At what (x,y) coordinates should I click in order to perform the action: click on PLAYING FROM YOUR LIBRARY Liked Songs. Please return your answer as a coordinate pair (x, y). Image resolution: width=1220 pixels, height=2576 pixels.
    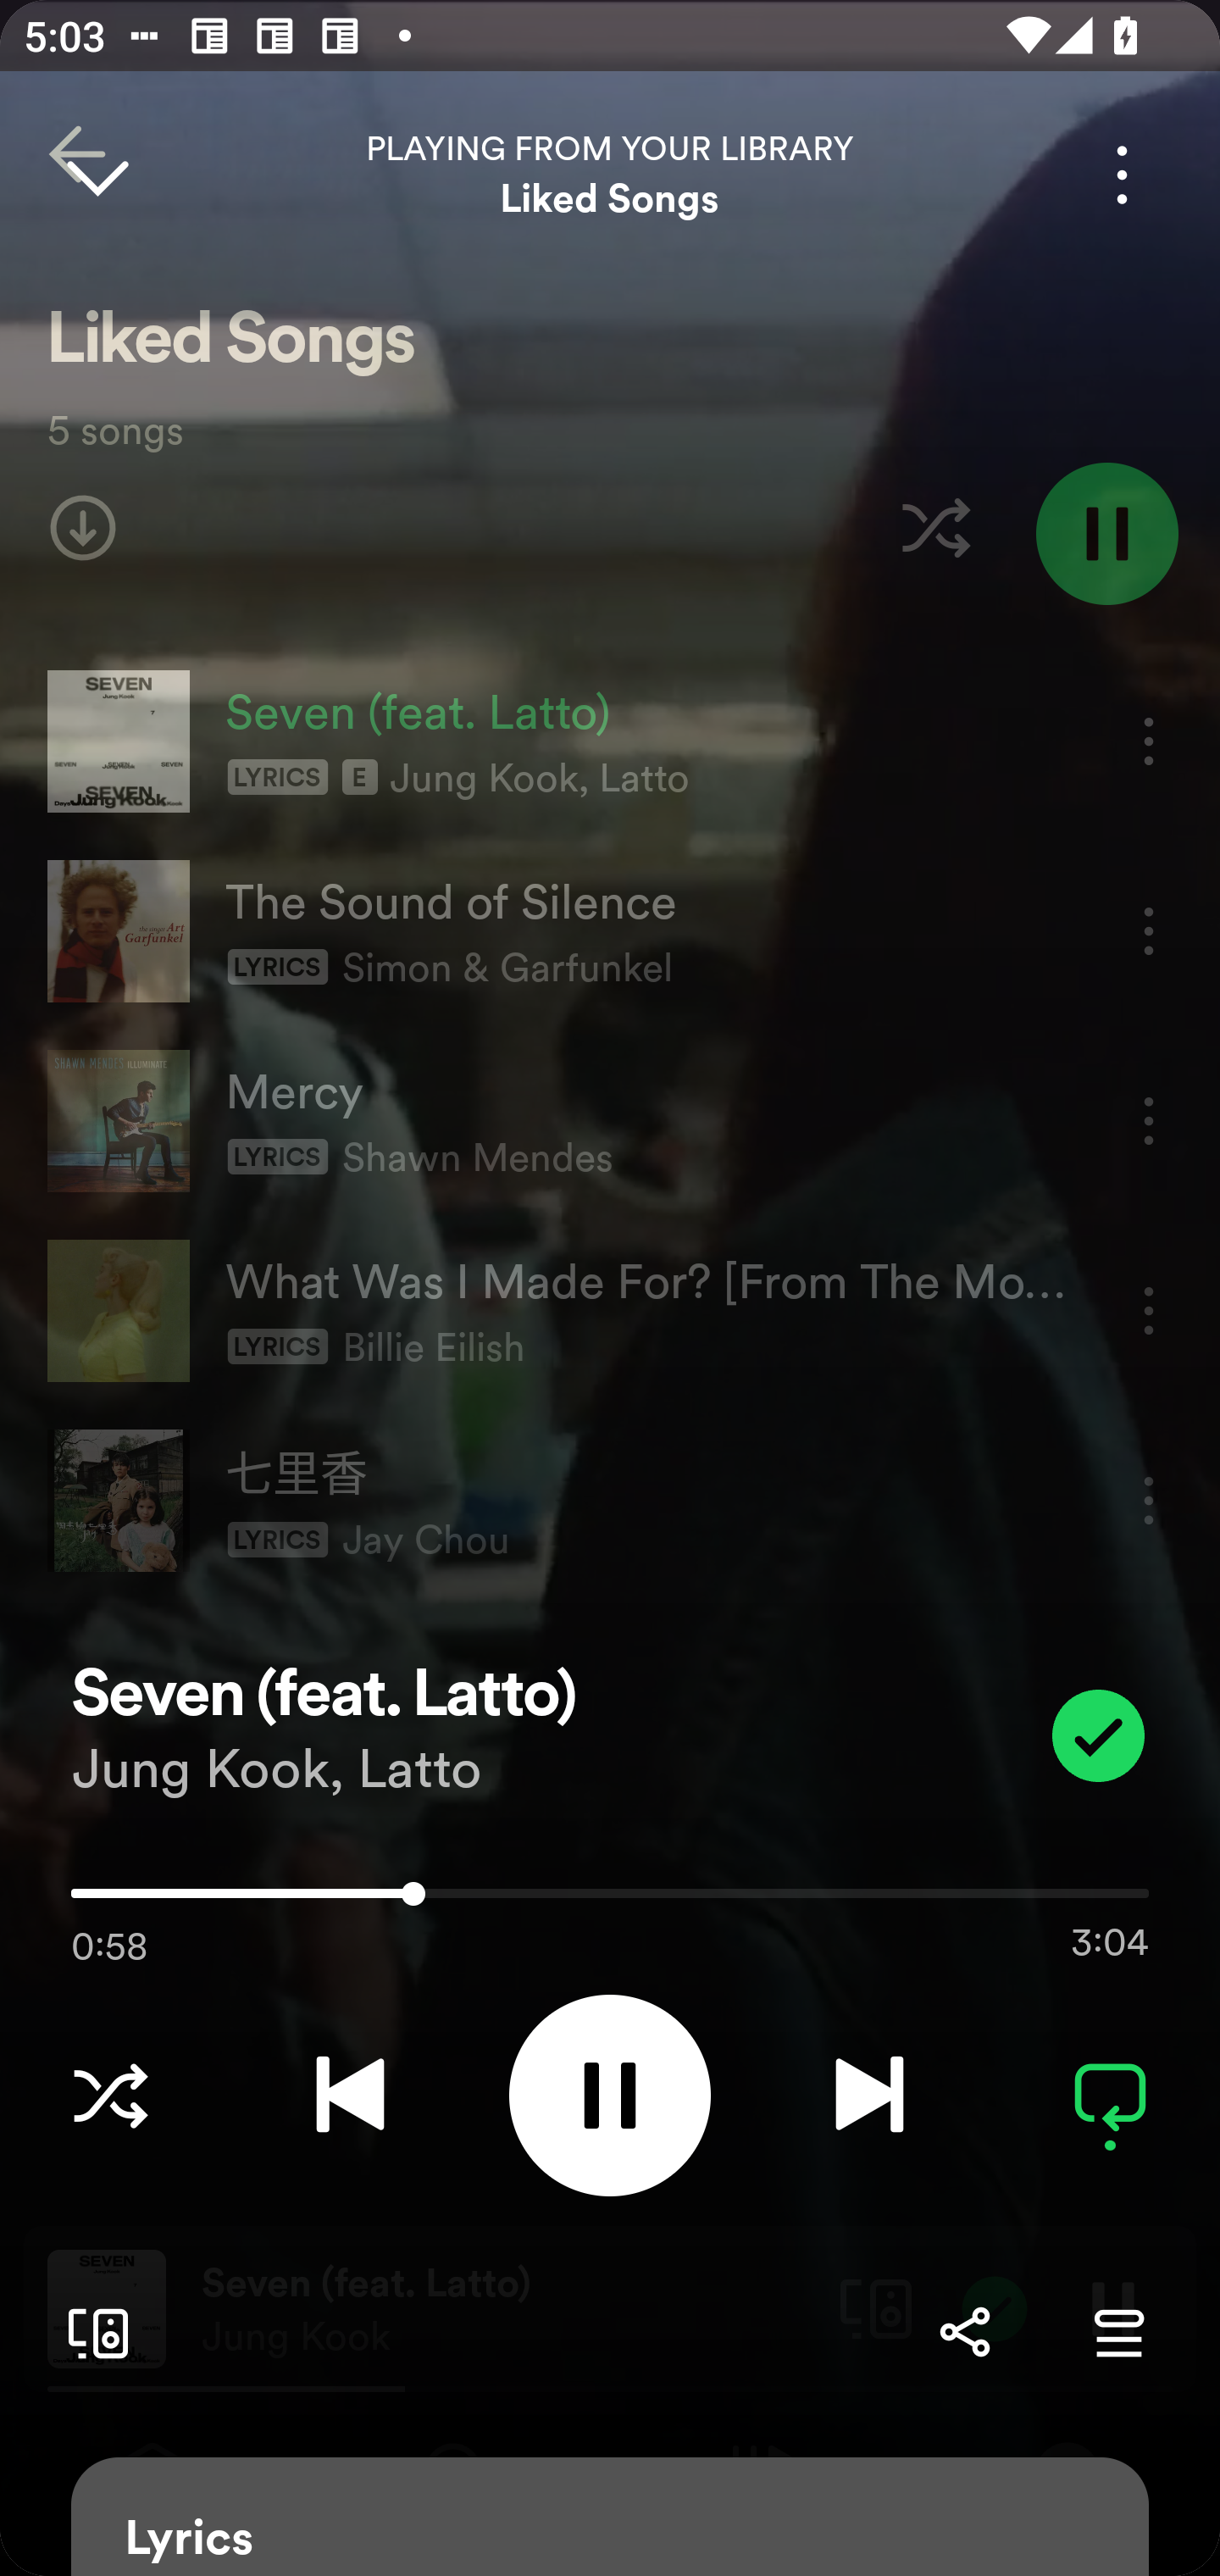
    Looking at the image, I should click on (610, 175).